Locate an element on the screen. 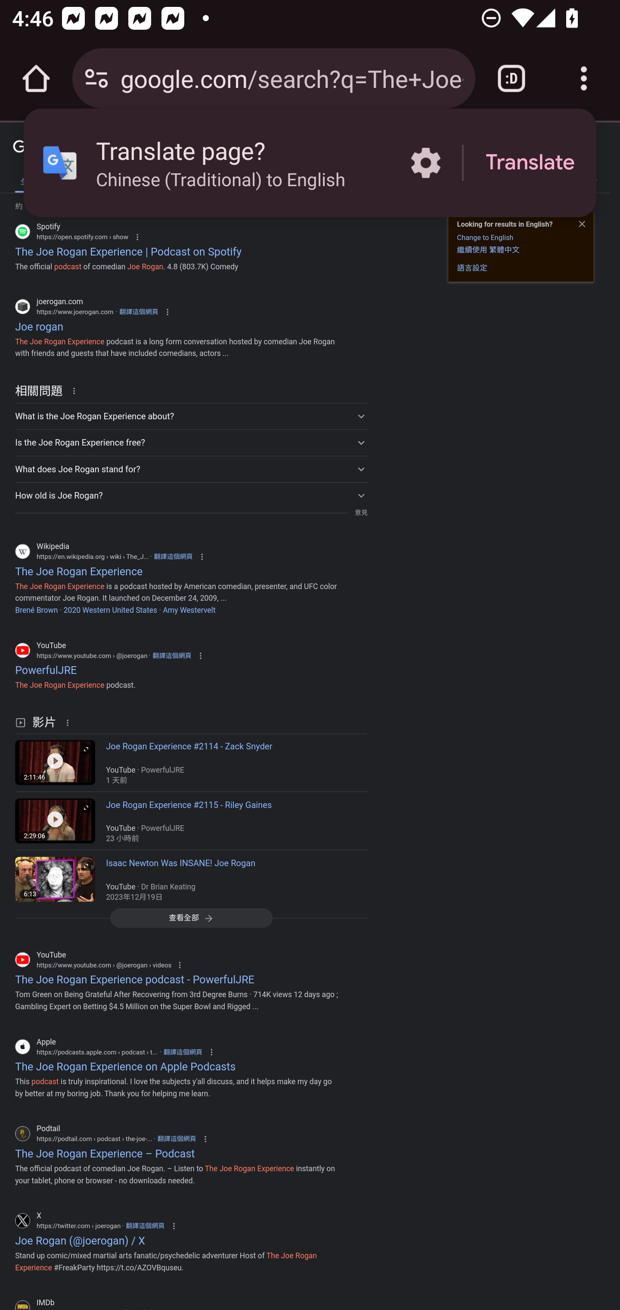 The width and height of the screenshot is (620, 1310). Translate is located at coordinates (530, 163).